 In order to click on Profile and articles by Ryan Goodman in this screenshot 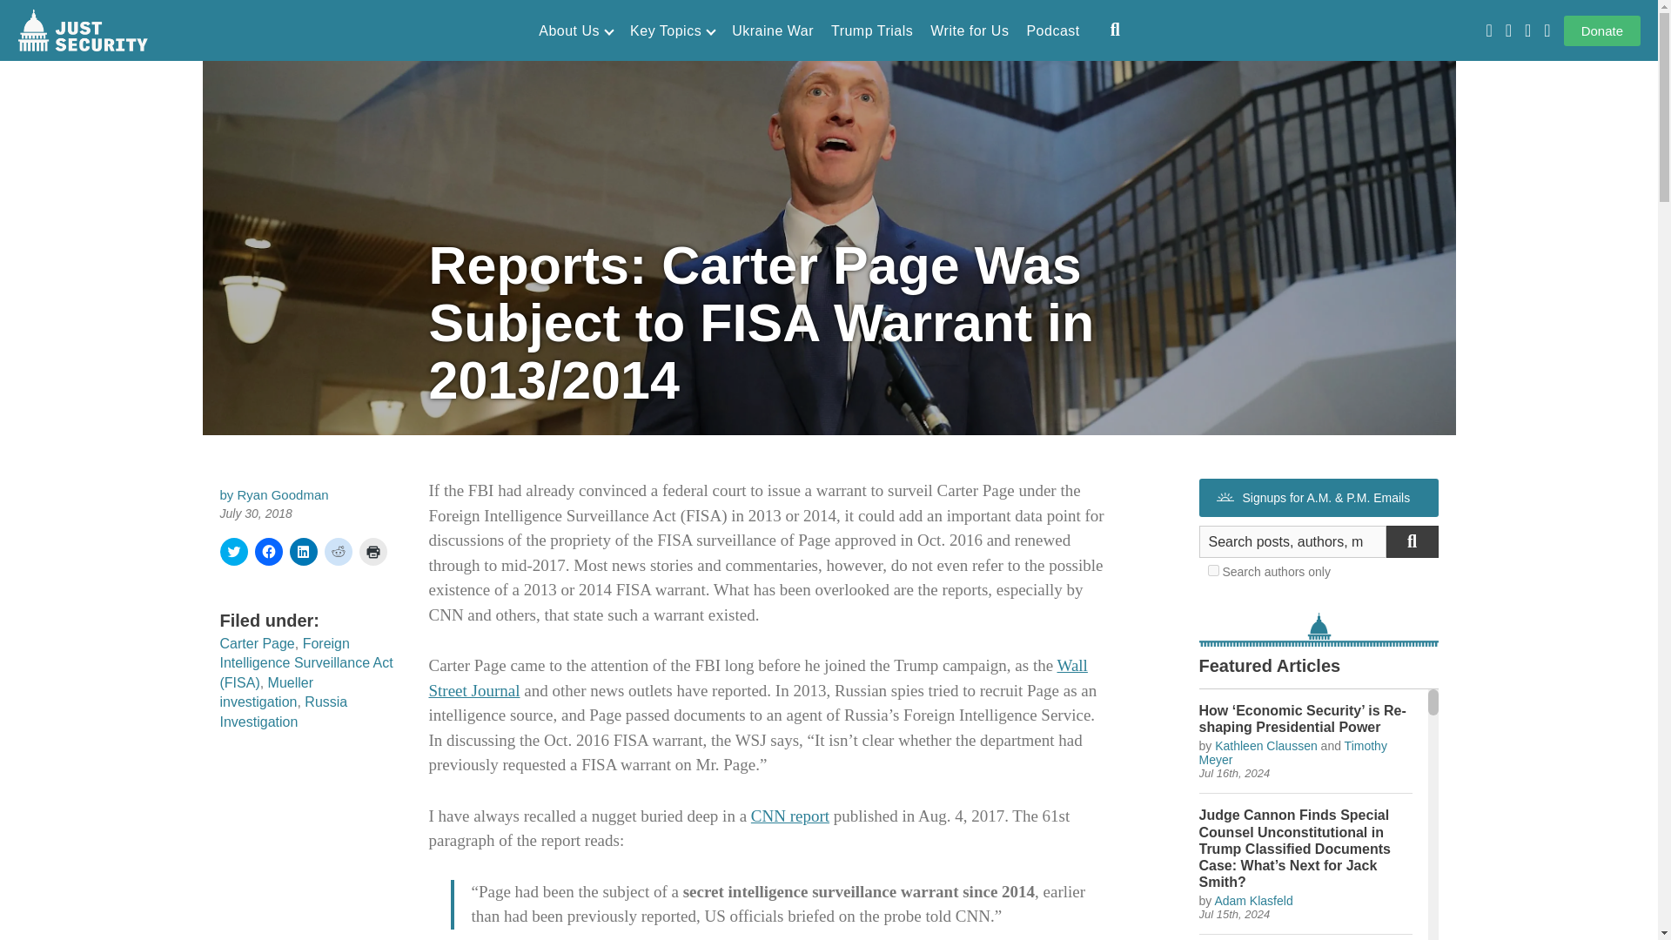, I will do `click(283, 494)`.